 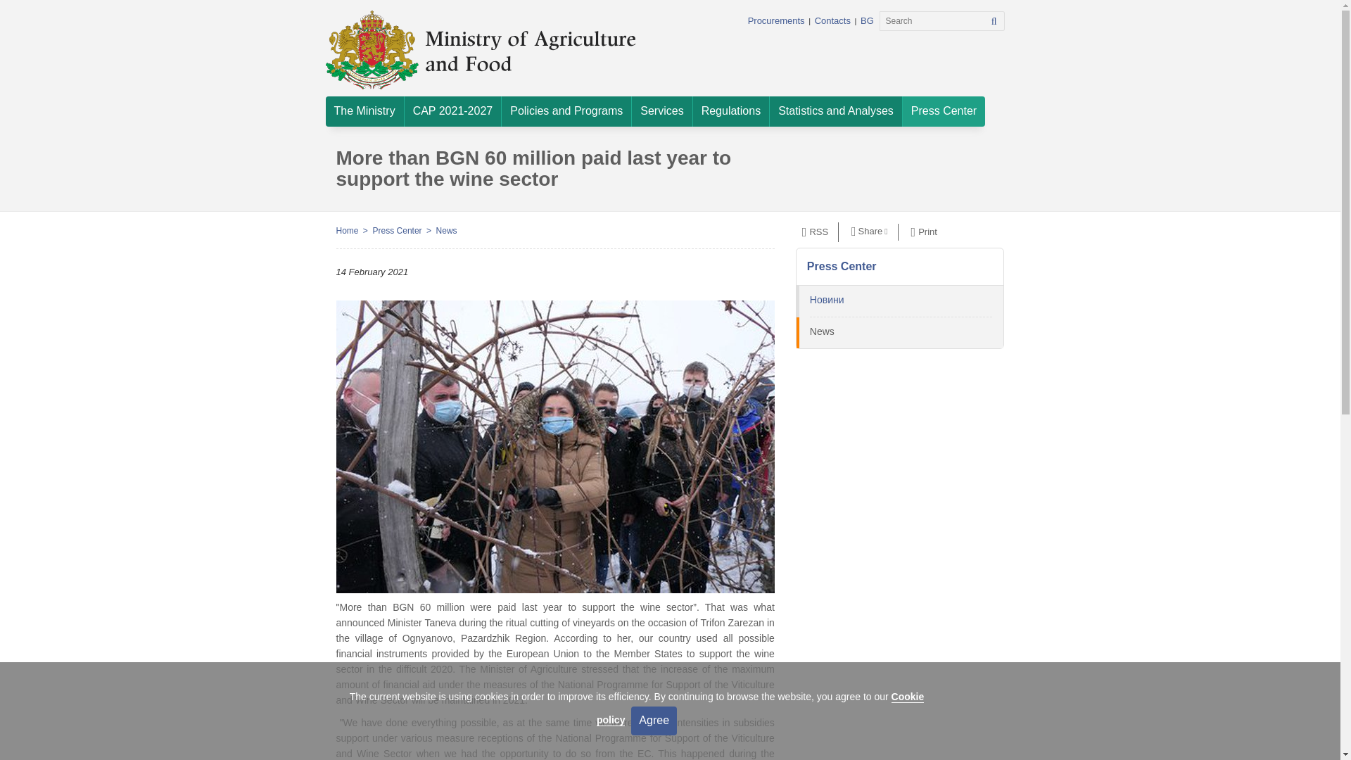 What do you see at coordinates (731, 111) in the screenshot?
I see `Regulations` at bounding box center [731, 111].